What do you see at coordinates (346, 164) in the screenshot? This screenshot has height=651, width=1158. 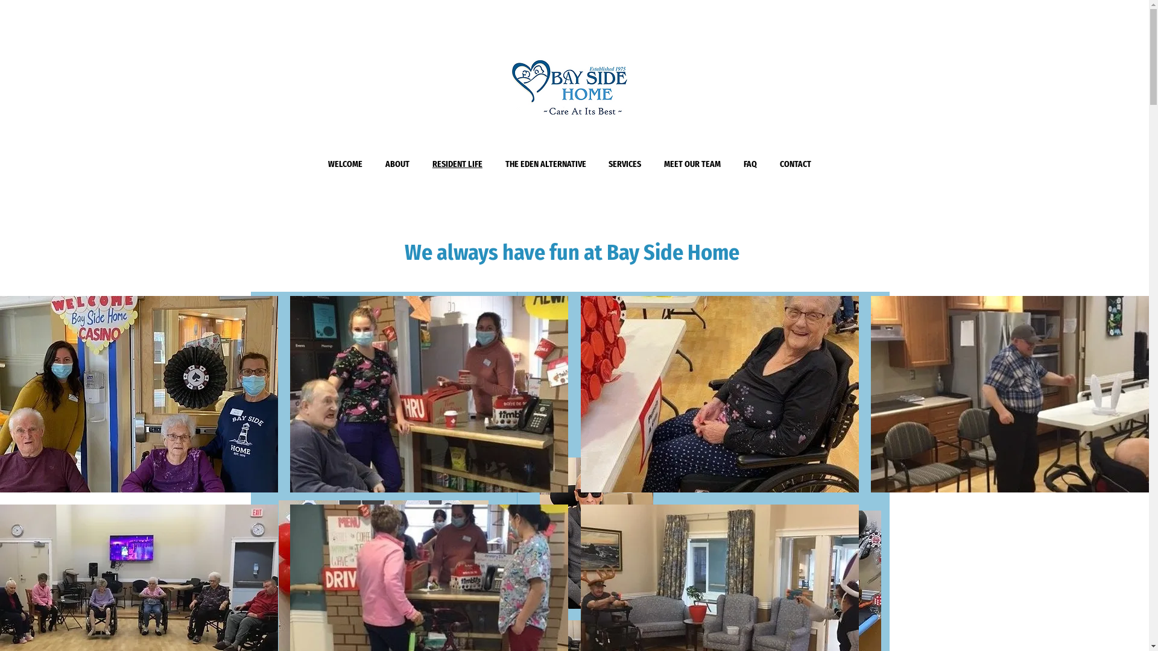 I see `WELCOME` at bounding box center [346, 164].